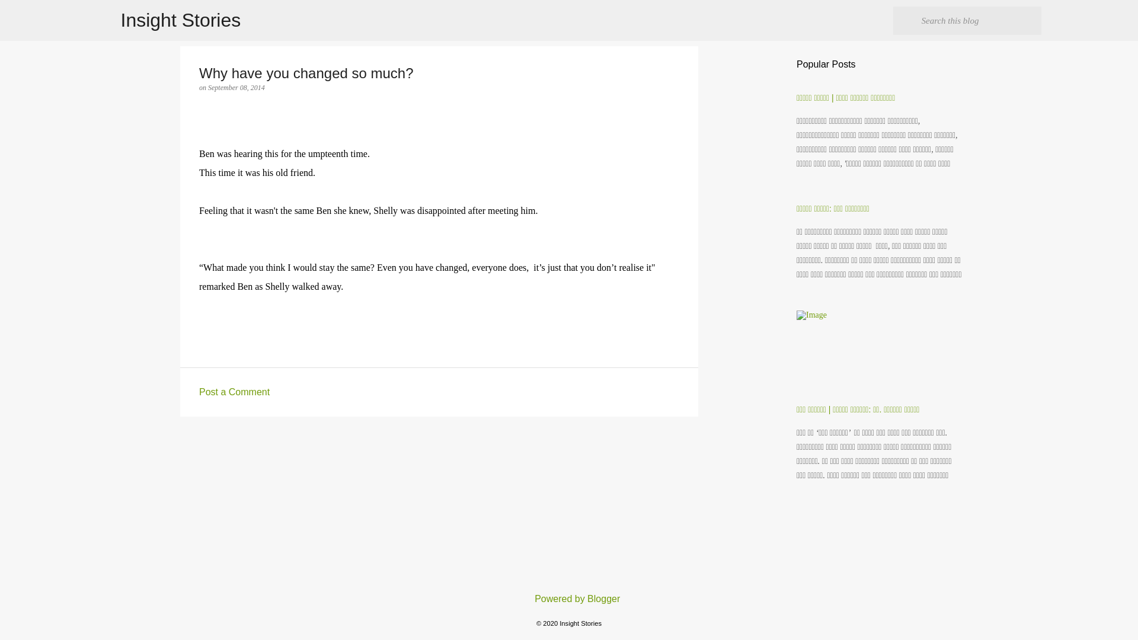  Describe the element at coordinates (236, 88) in the screenshot. I see `permanent link` at that location.